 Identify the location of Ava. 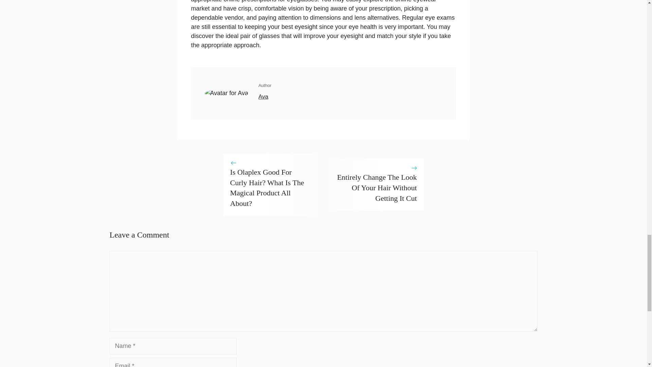
(263, 97).